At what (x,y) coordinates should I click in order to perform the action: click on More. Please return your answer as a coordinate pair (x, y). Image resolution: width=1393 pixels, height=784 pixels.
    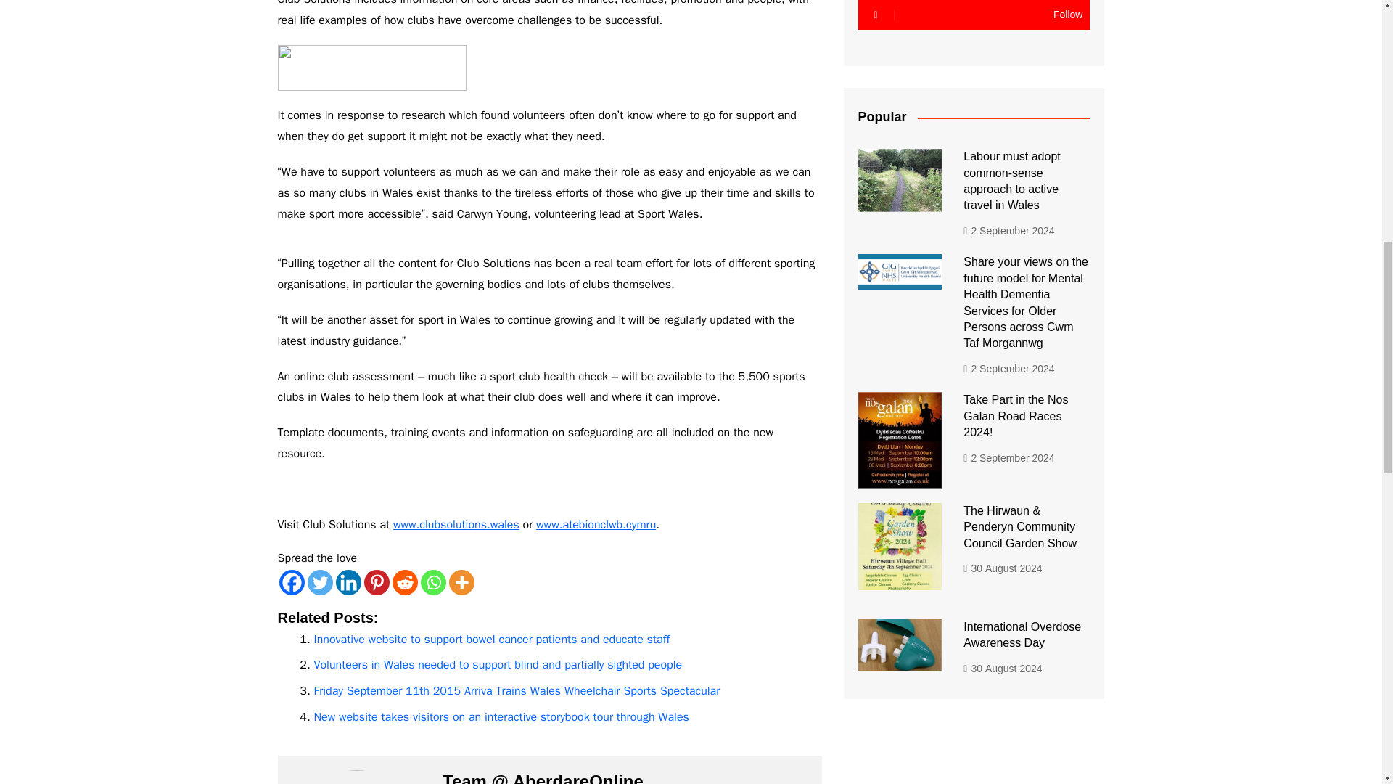
    Looking at the image, I should click on (461, 582).